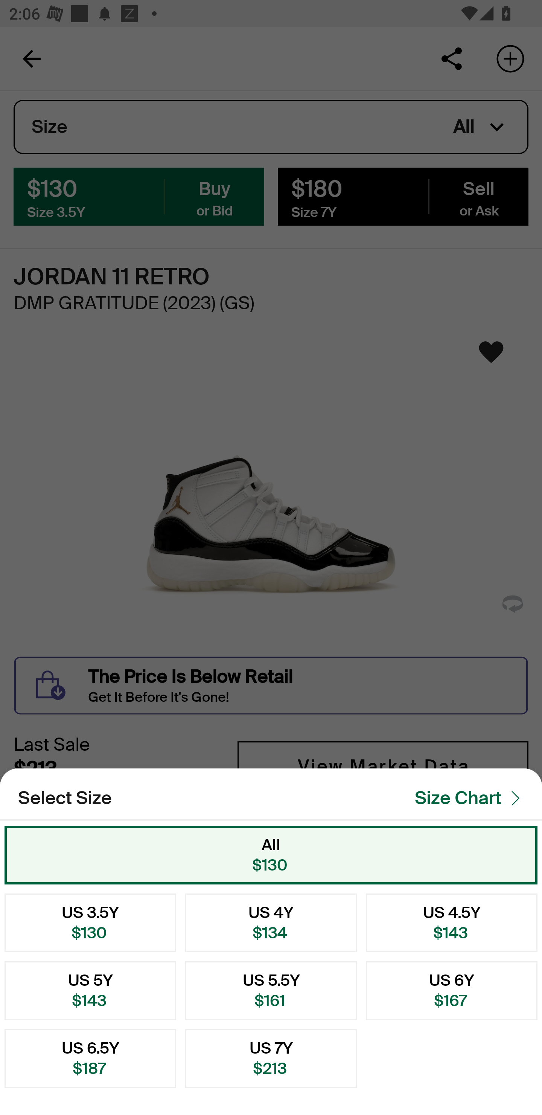  Describe the element at coordinates (90, 1058) in the screenshot. I see `US 6.5Y $187` at that location.